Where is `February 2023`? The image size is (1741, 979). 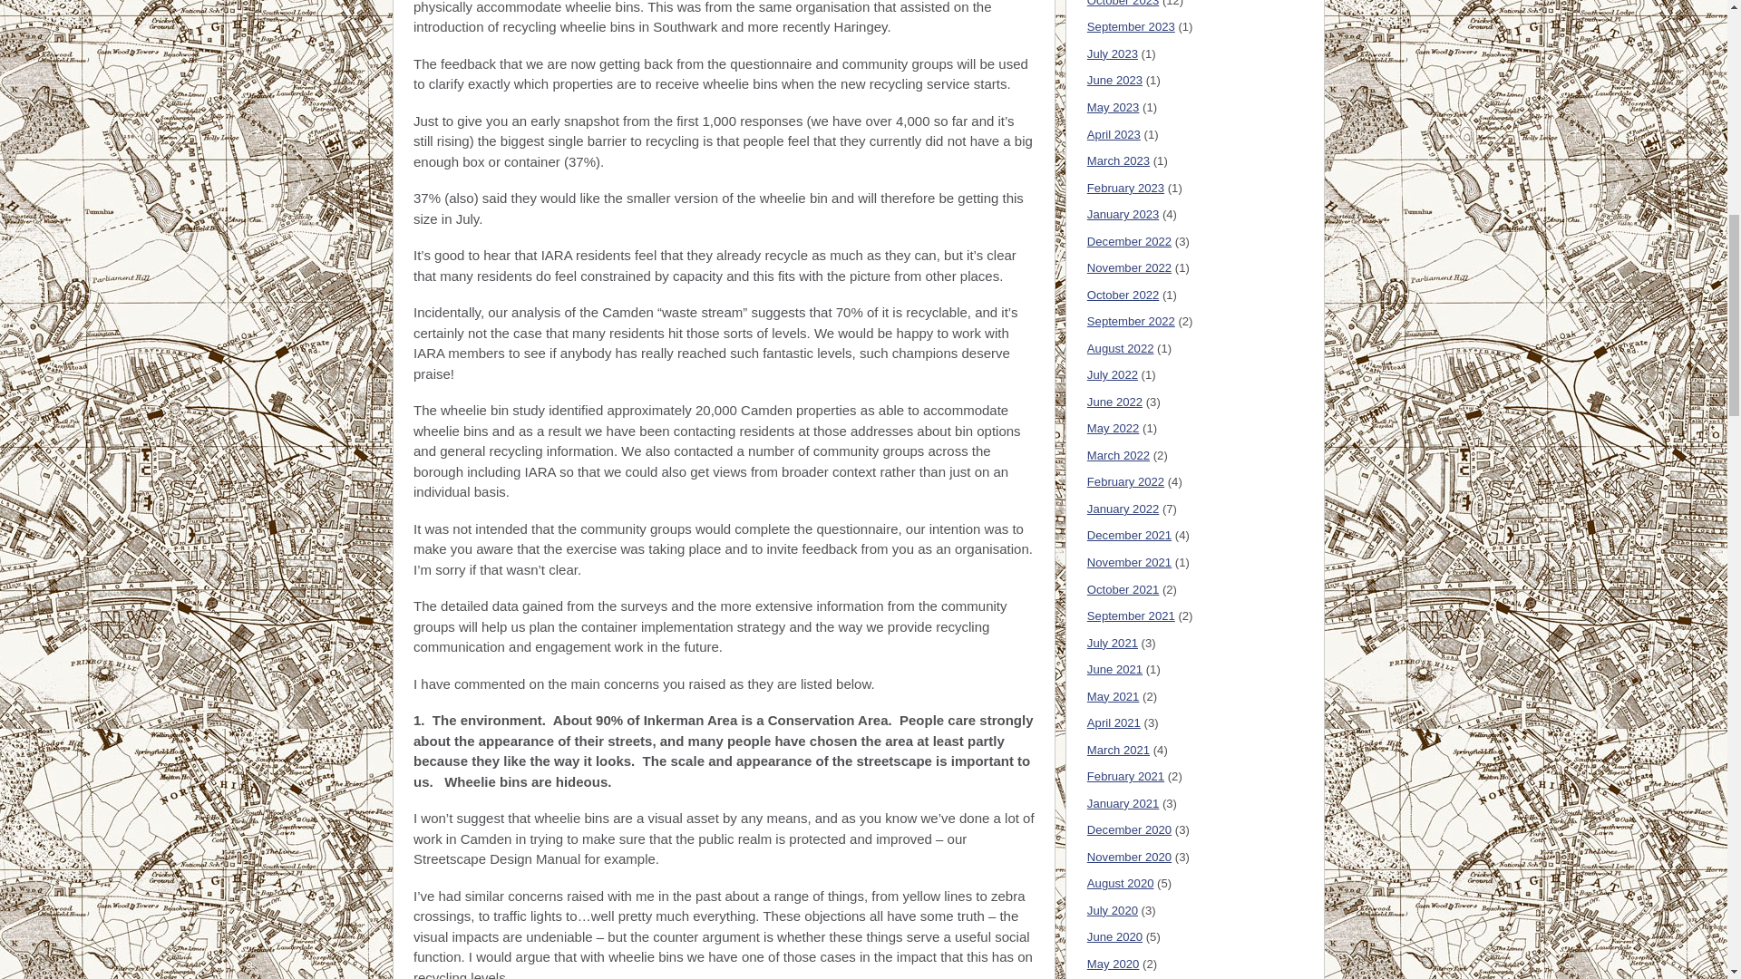 February 2023 is located at coordinates (1125, 187).